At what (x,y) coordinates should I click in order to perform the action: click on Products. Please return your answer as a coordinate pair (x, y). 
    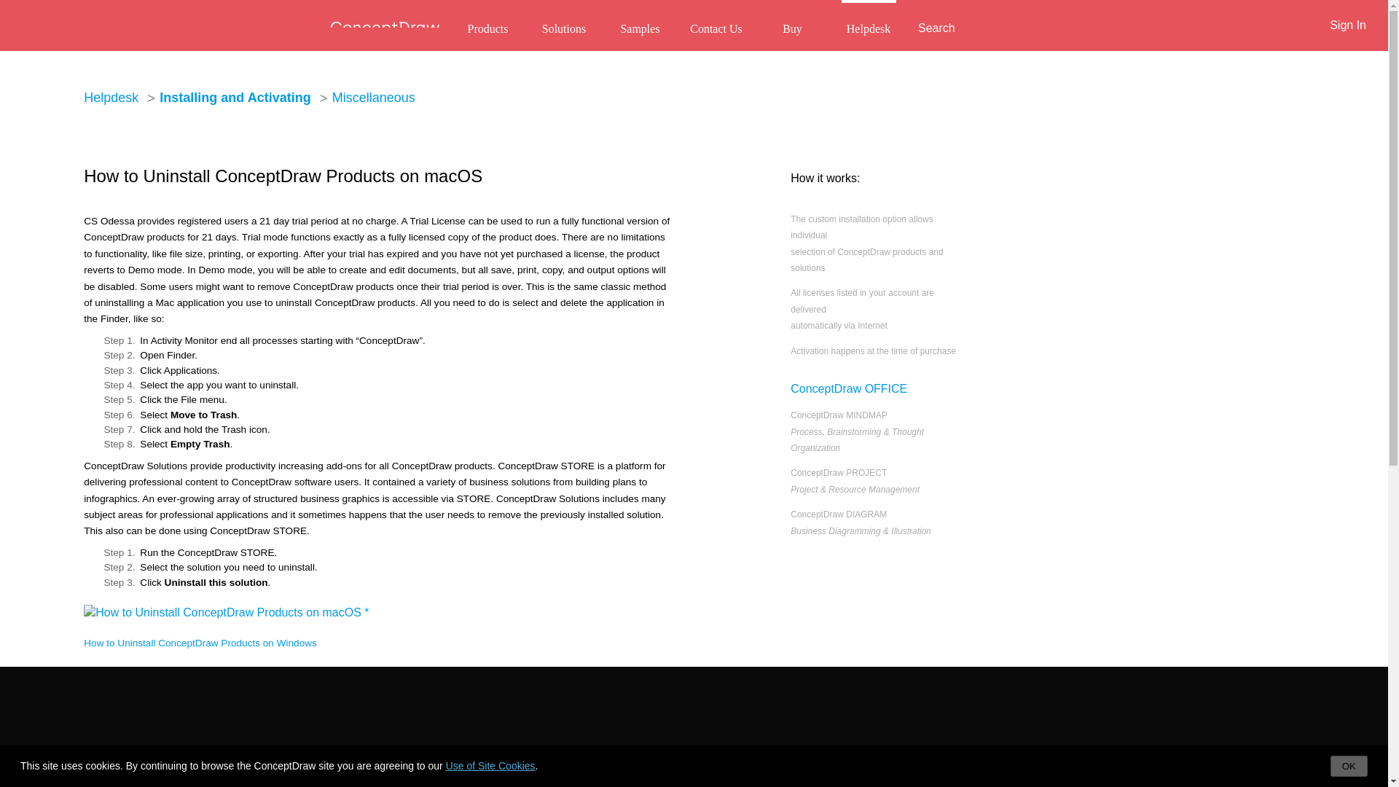
    Looking at the image, I should click on (386, 756).